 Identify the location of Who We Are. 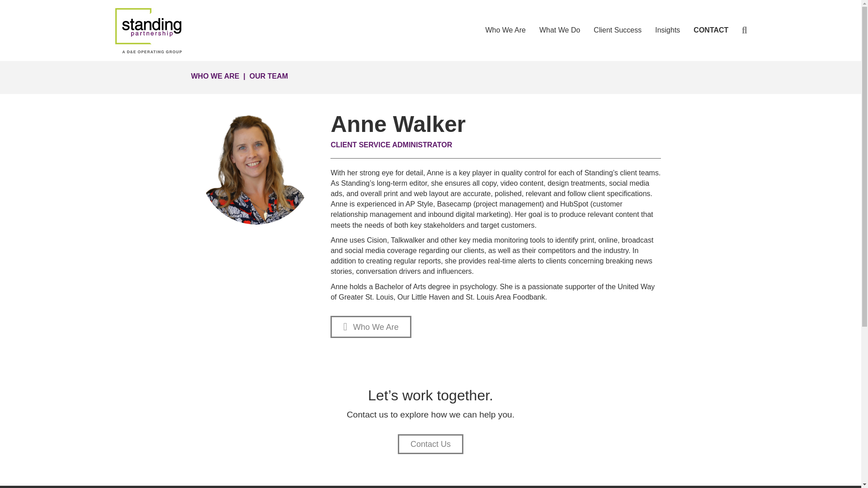
(505, 30).